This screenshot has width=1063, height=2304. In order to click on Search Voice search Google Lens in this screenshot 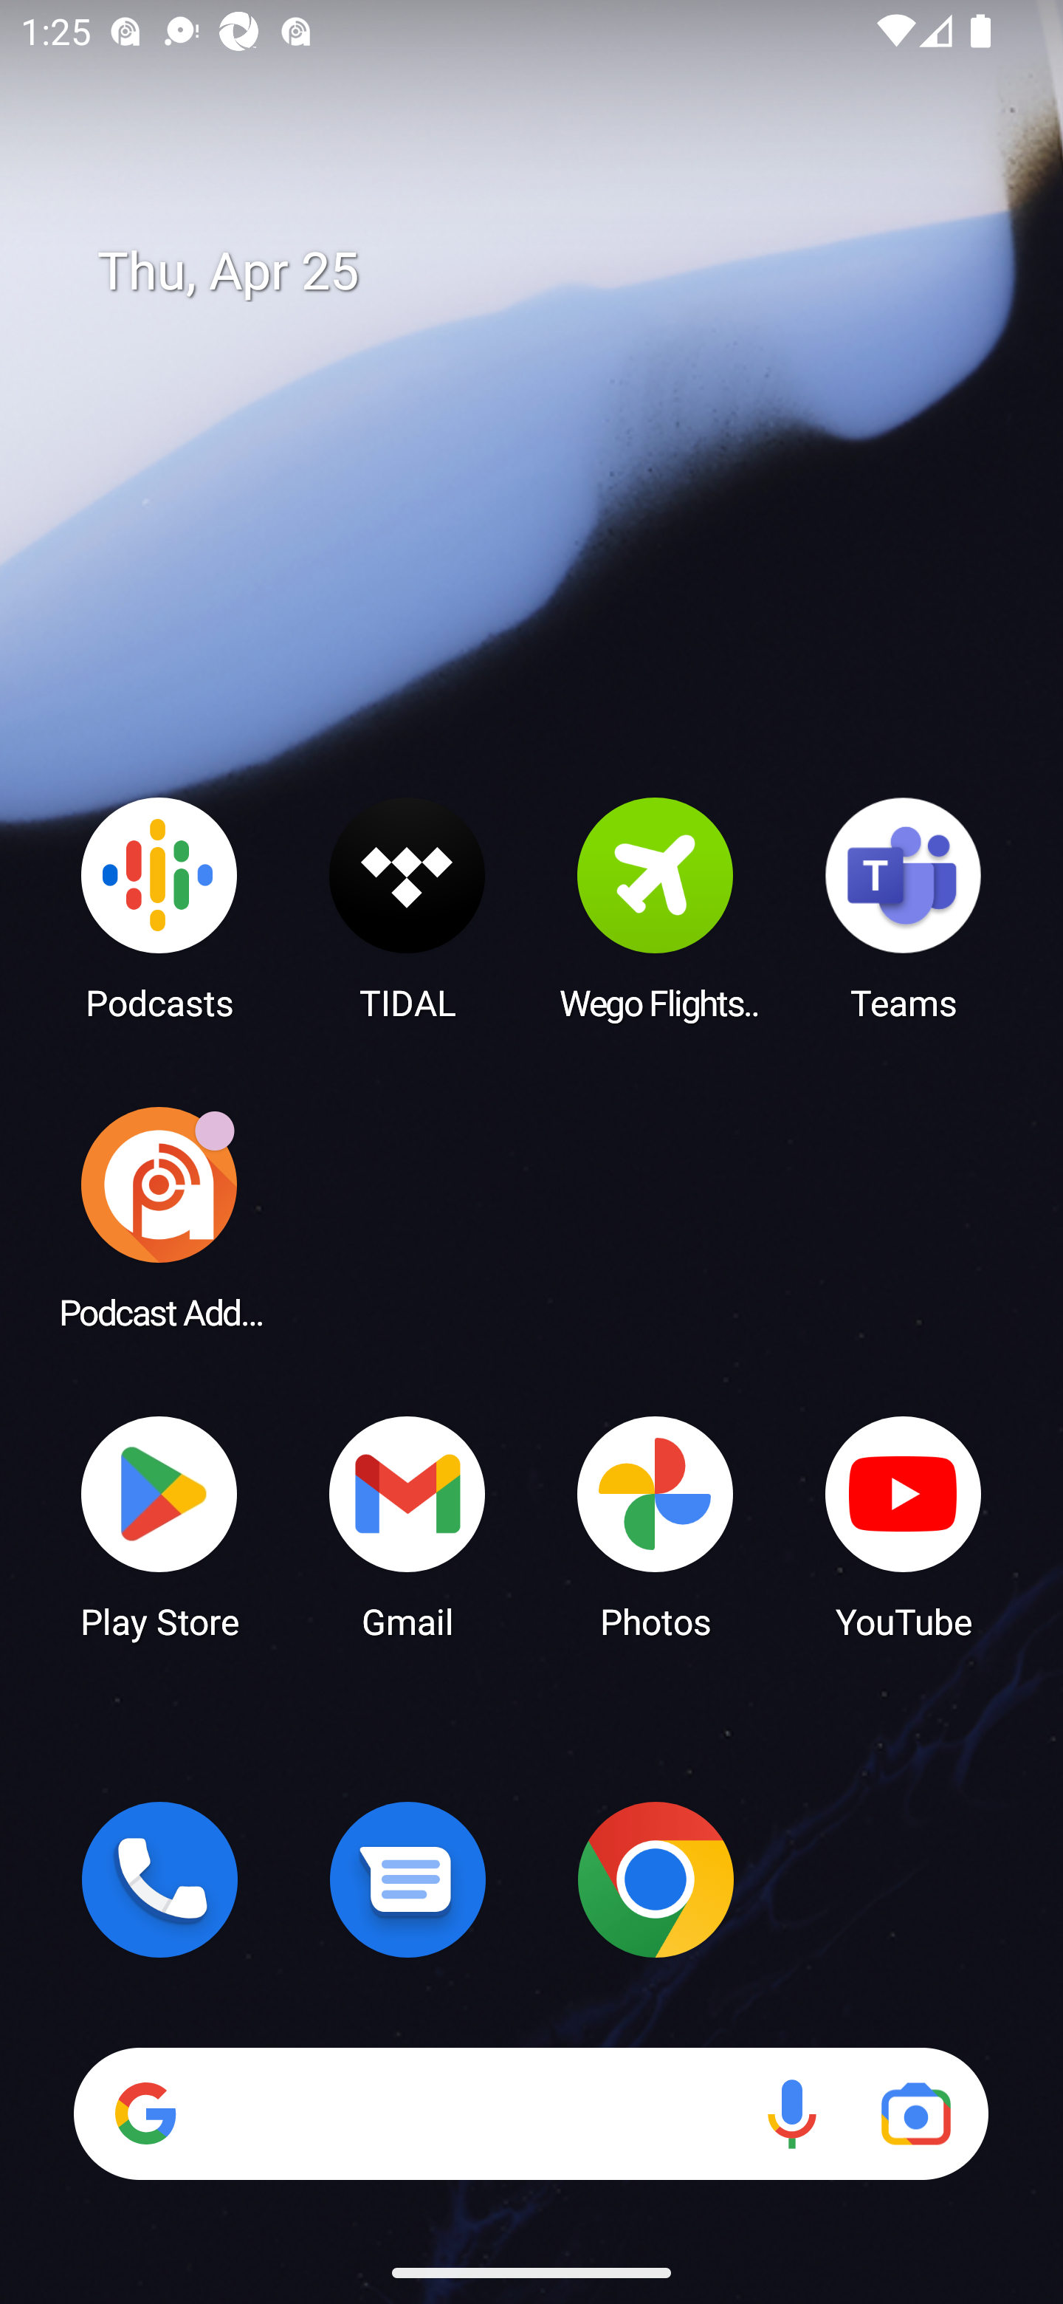, I will do `click(531, 2113)`.